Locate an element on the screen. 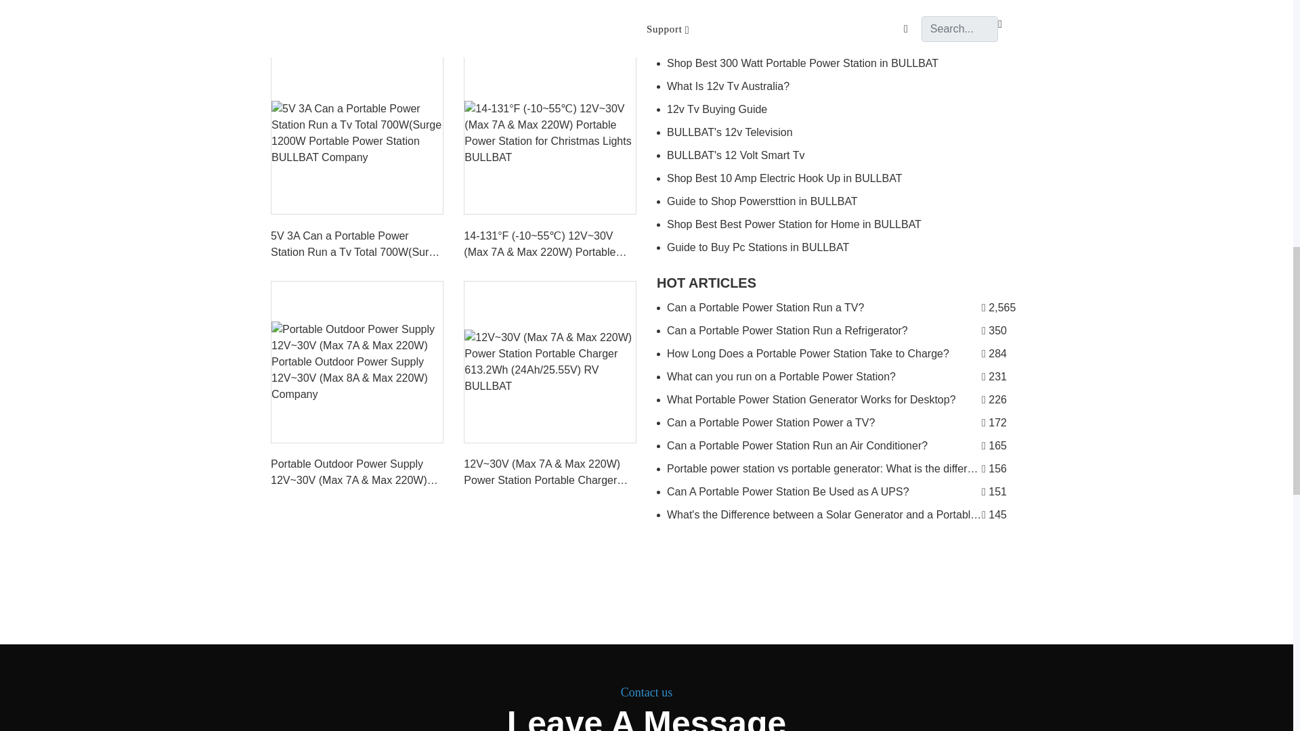  Can a Portable Power Station Run a TV? is located at coordinates (839, 307).